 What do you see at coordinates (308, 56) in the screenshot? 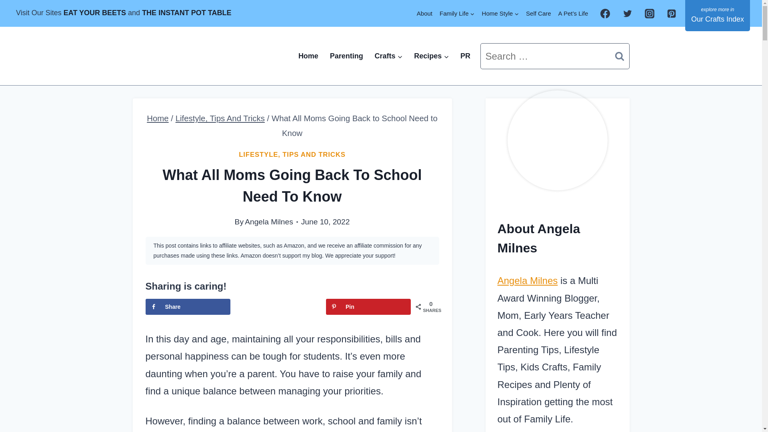
I see `Home` at bounding box center [308, 56].